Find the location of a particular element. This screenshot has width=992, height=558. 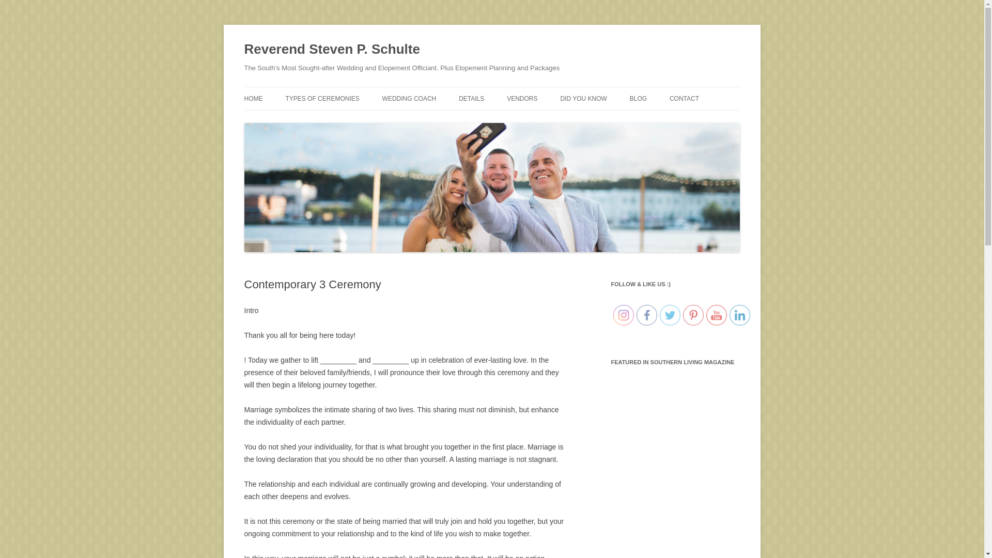

CONTACT is located at coordinates (684, 98).